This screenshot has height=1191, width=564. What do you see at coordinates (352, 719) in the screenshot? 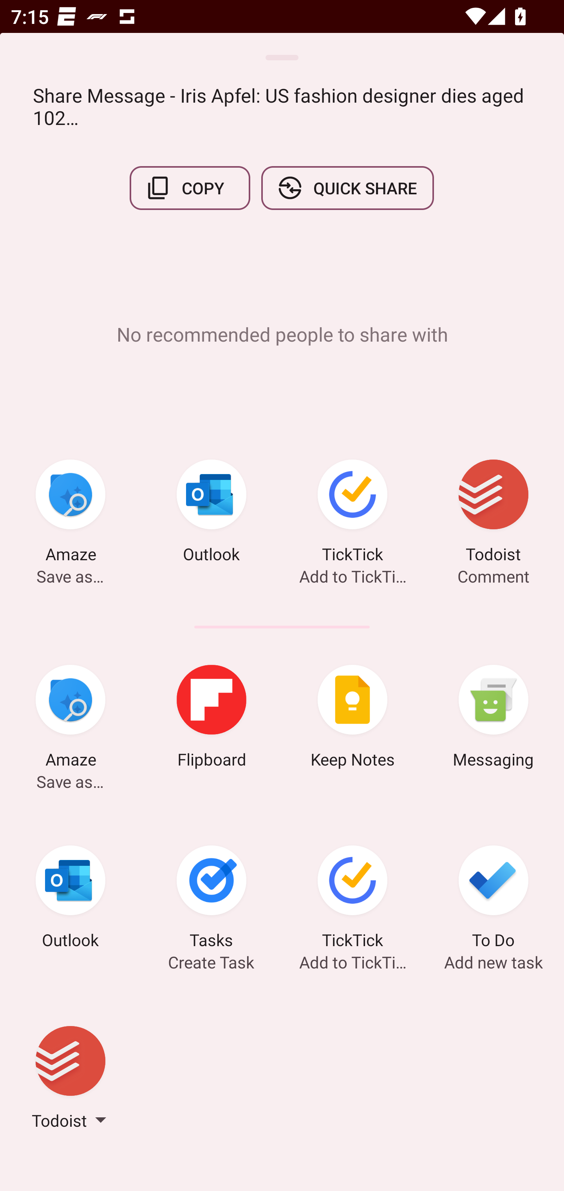
I see `Keep Notes` at bounding box center [352, 719].